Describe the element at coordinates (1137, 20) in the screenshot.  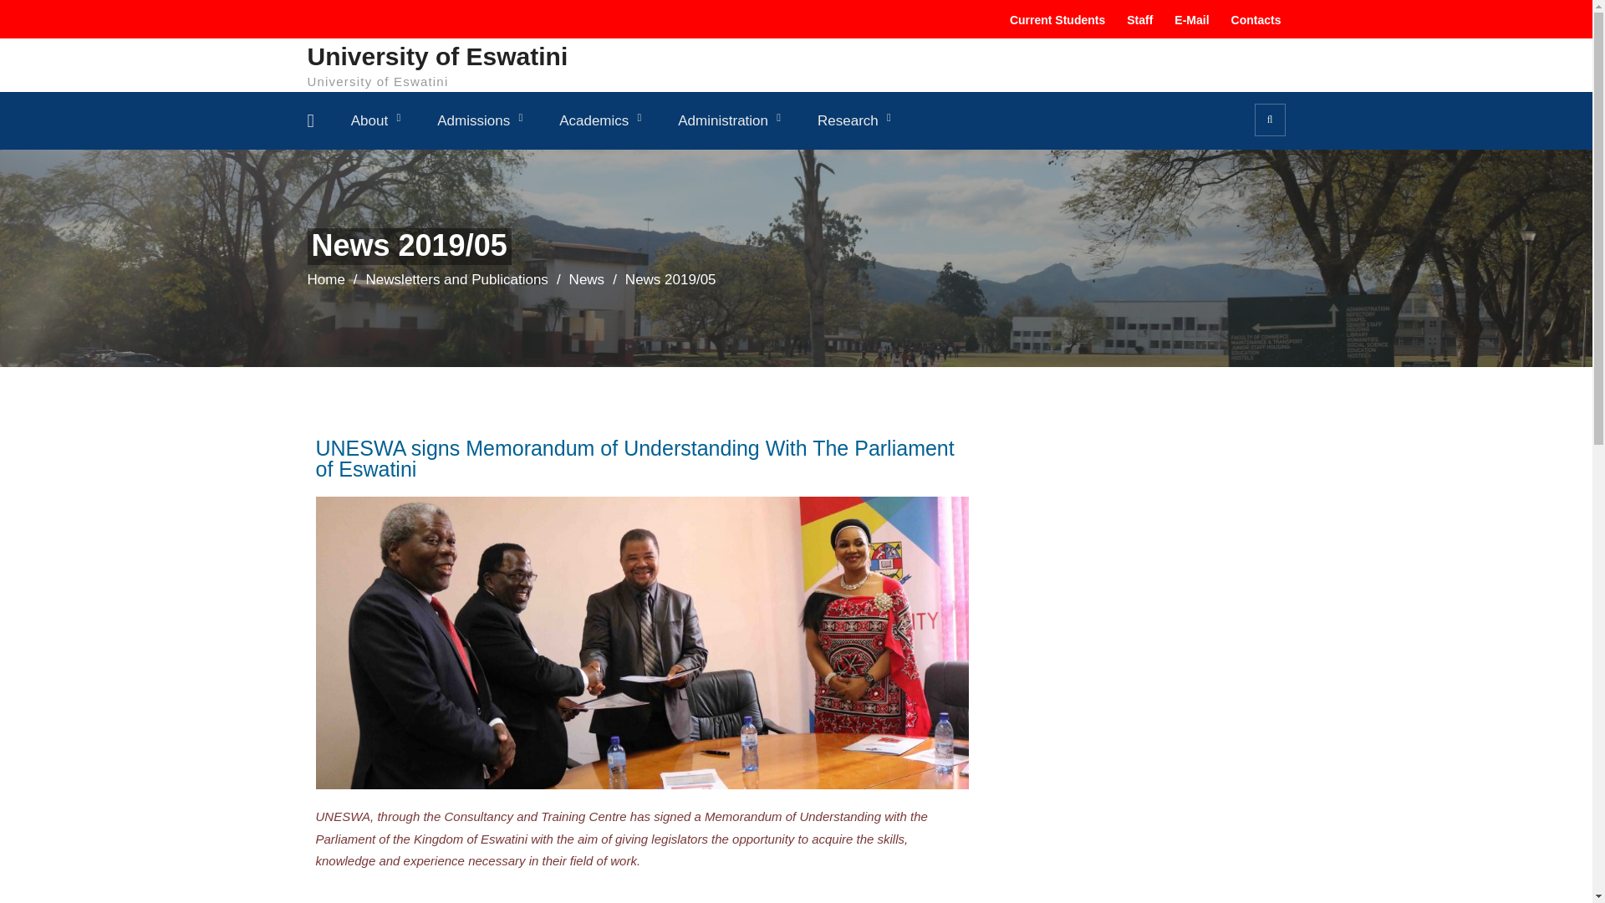
I see `Staff` at that location.